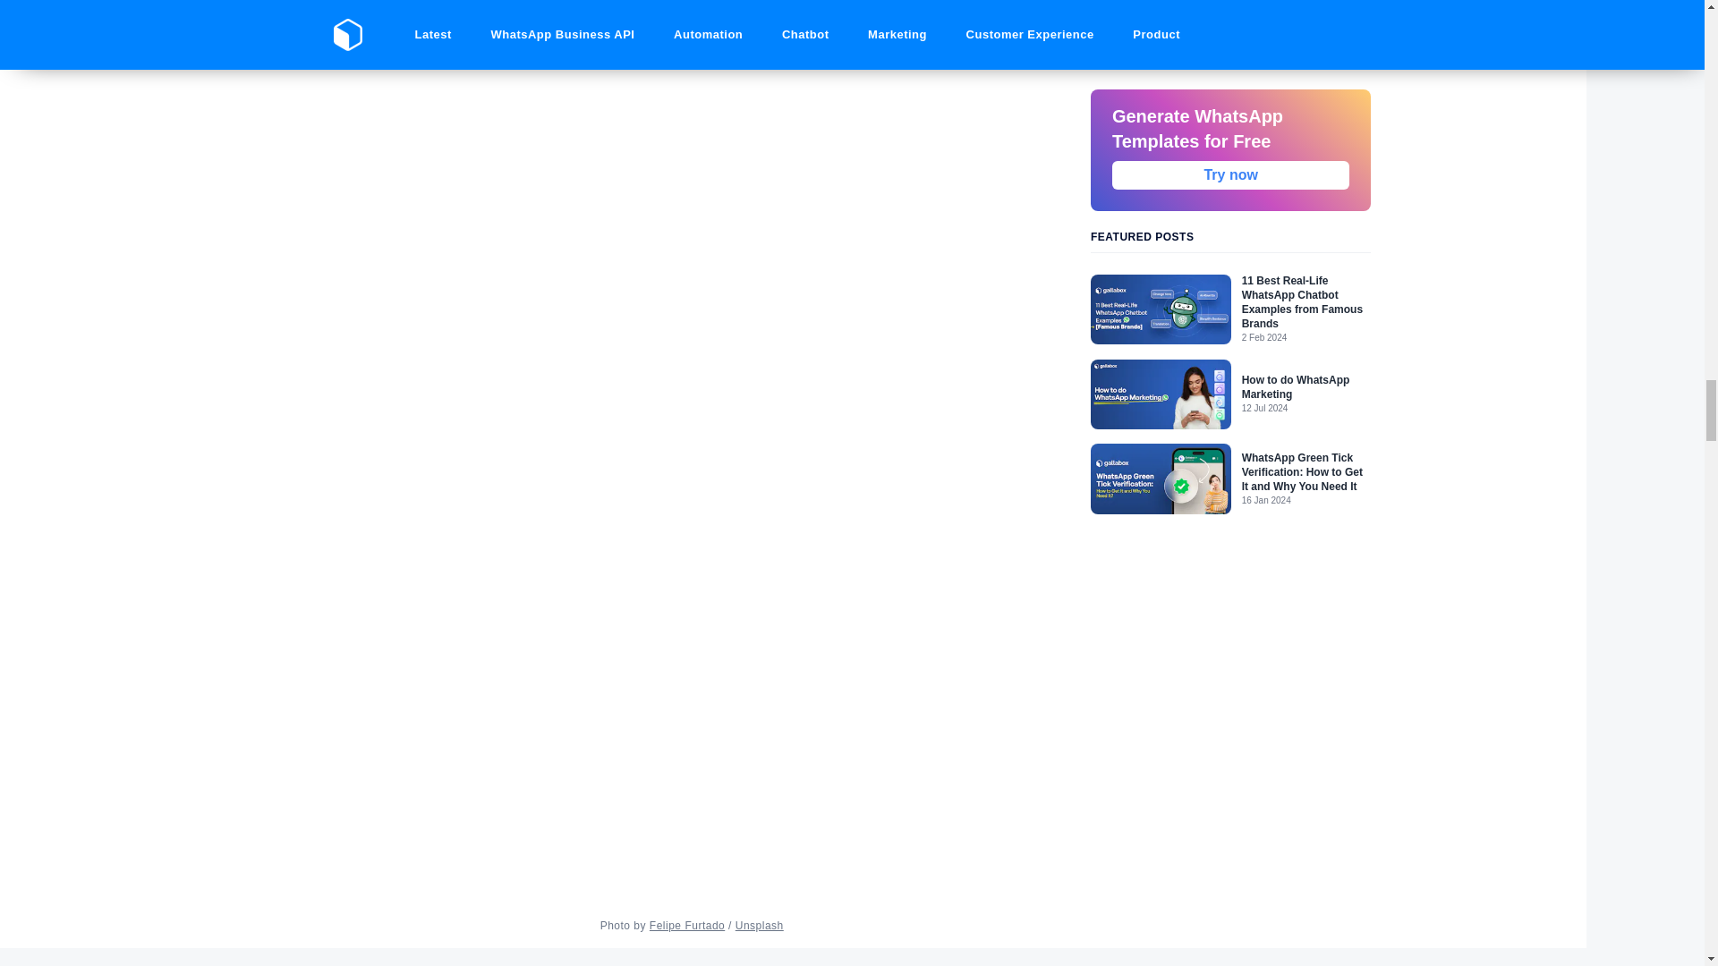 The image size is (1718, 966). What do you see at coordinates (687, 926) in the screenshot?
I see `Felipe Furtado` at bounding box center [687, 926].